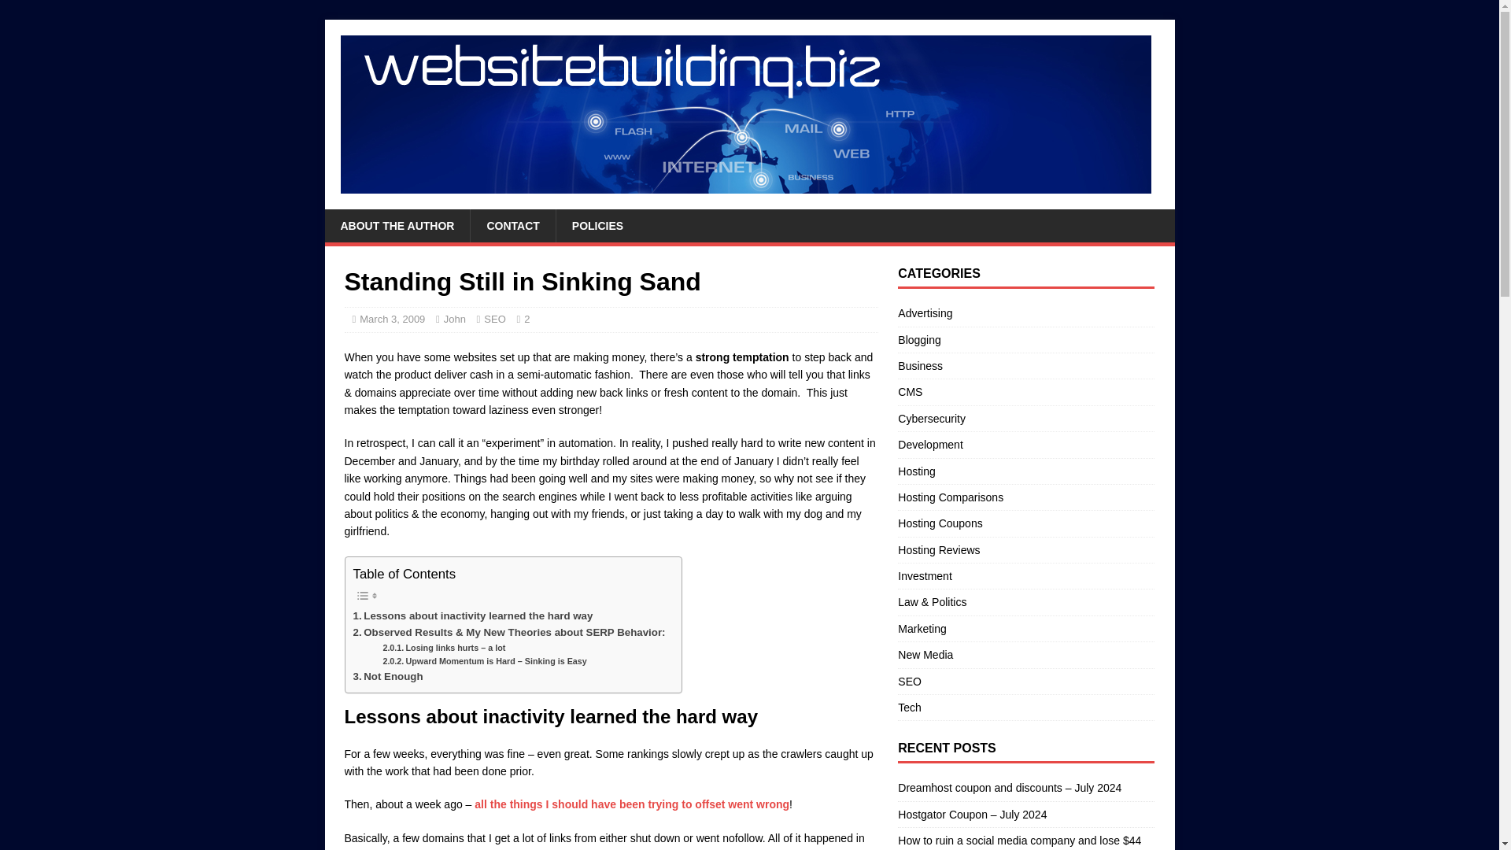  I want to click on Cybersecurity, so click(1025, 419).